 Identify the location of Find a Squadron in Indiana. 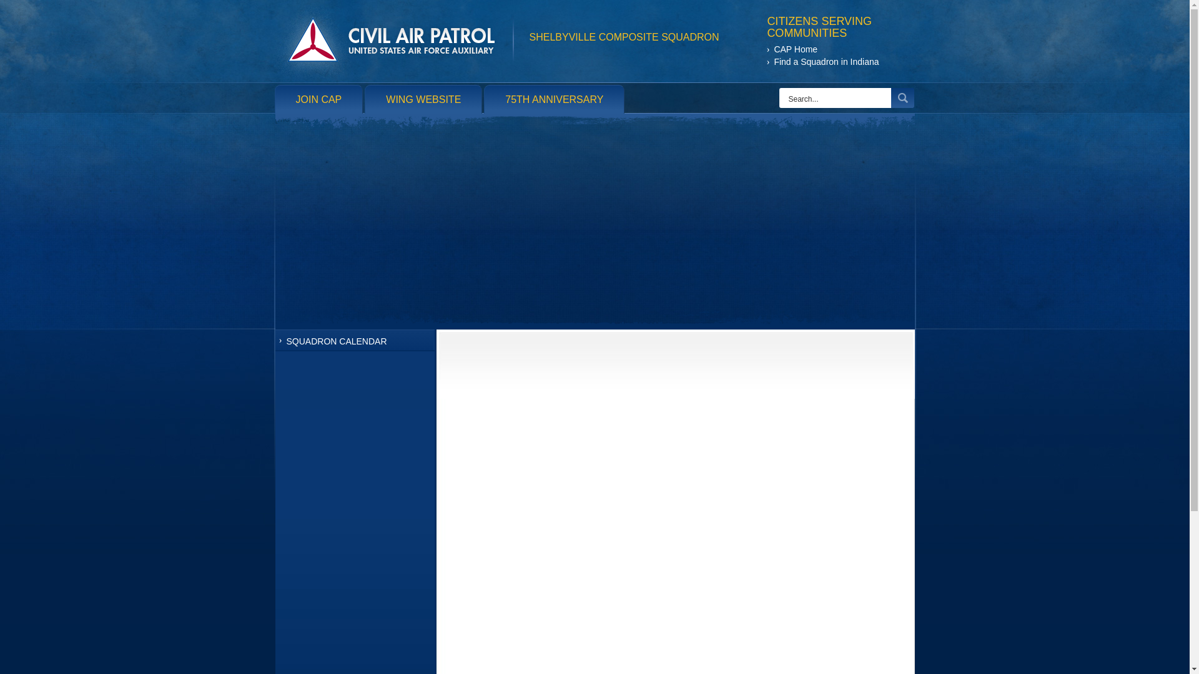
(823, 62).